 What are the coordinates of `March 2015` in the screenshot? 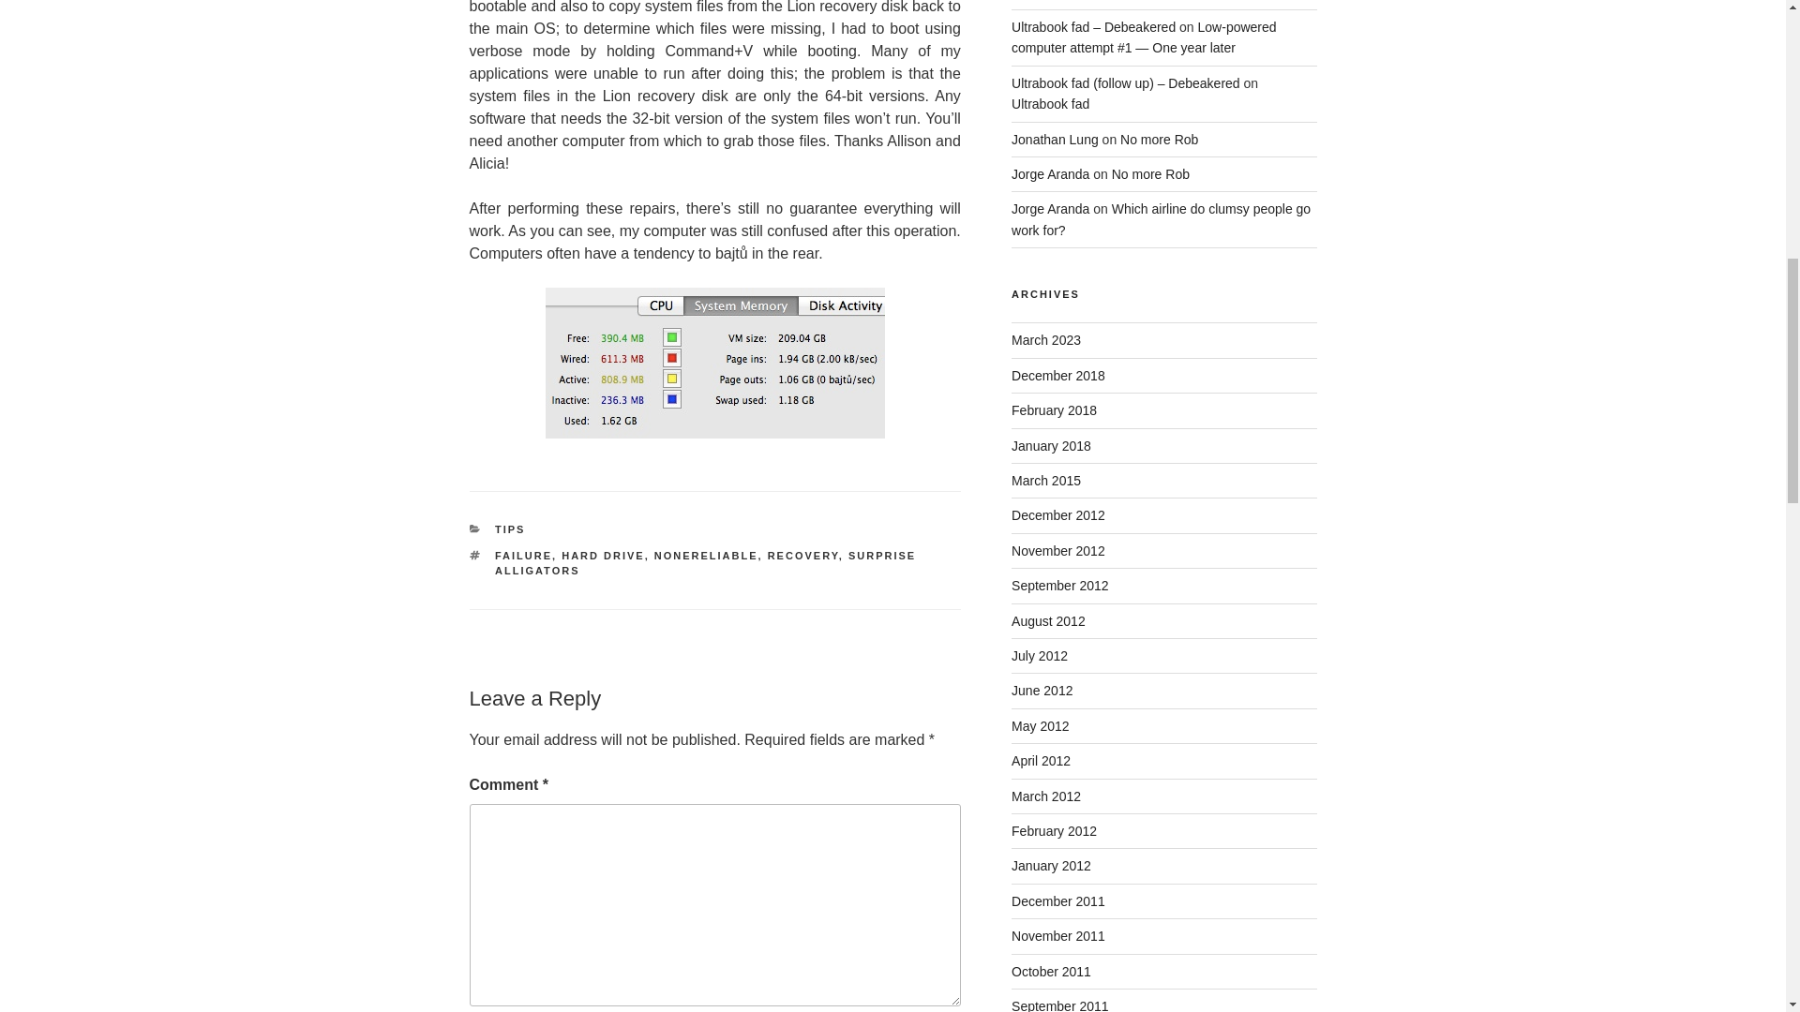 It's located at (1046, 480).